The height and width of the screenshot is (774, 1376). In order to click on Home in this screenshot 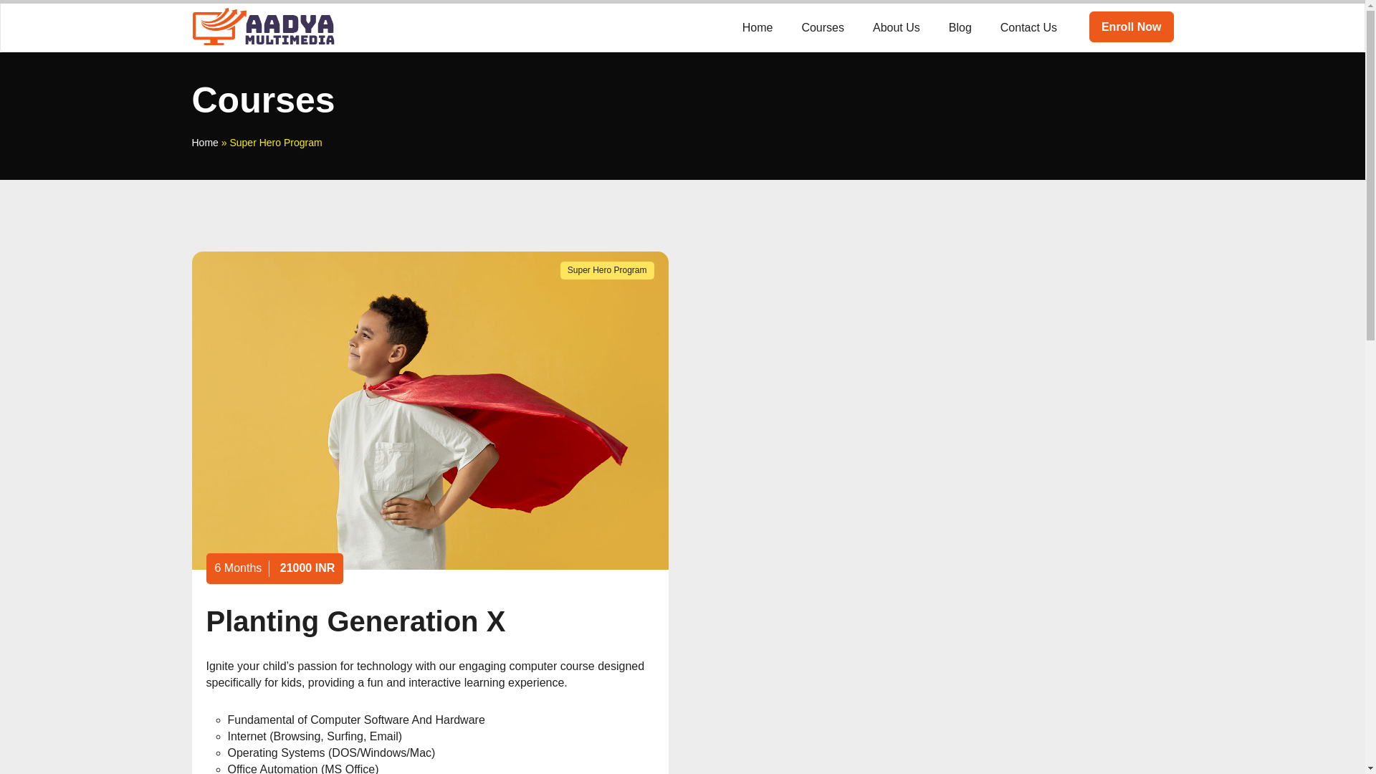, I will do `click(757, 25)`.